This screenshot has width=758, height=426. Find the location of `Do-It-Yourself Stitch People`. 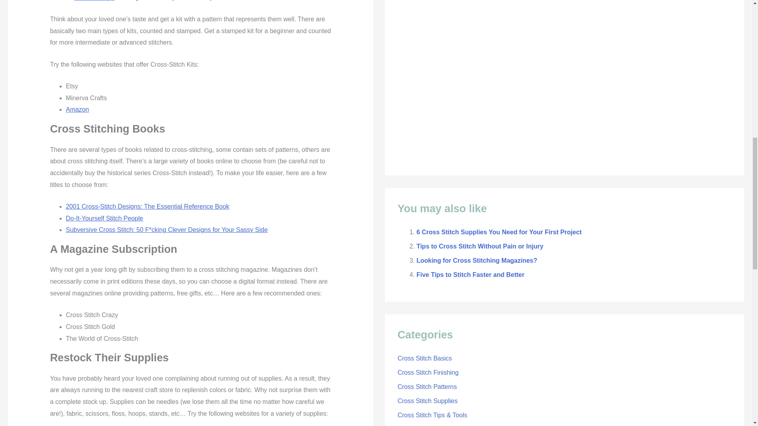

Do-It-Yourself Stitch People is located at coordinates (104, 218).